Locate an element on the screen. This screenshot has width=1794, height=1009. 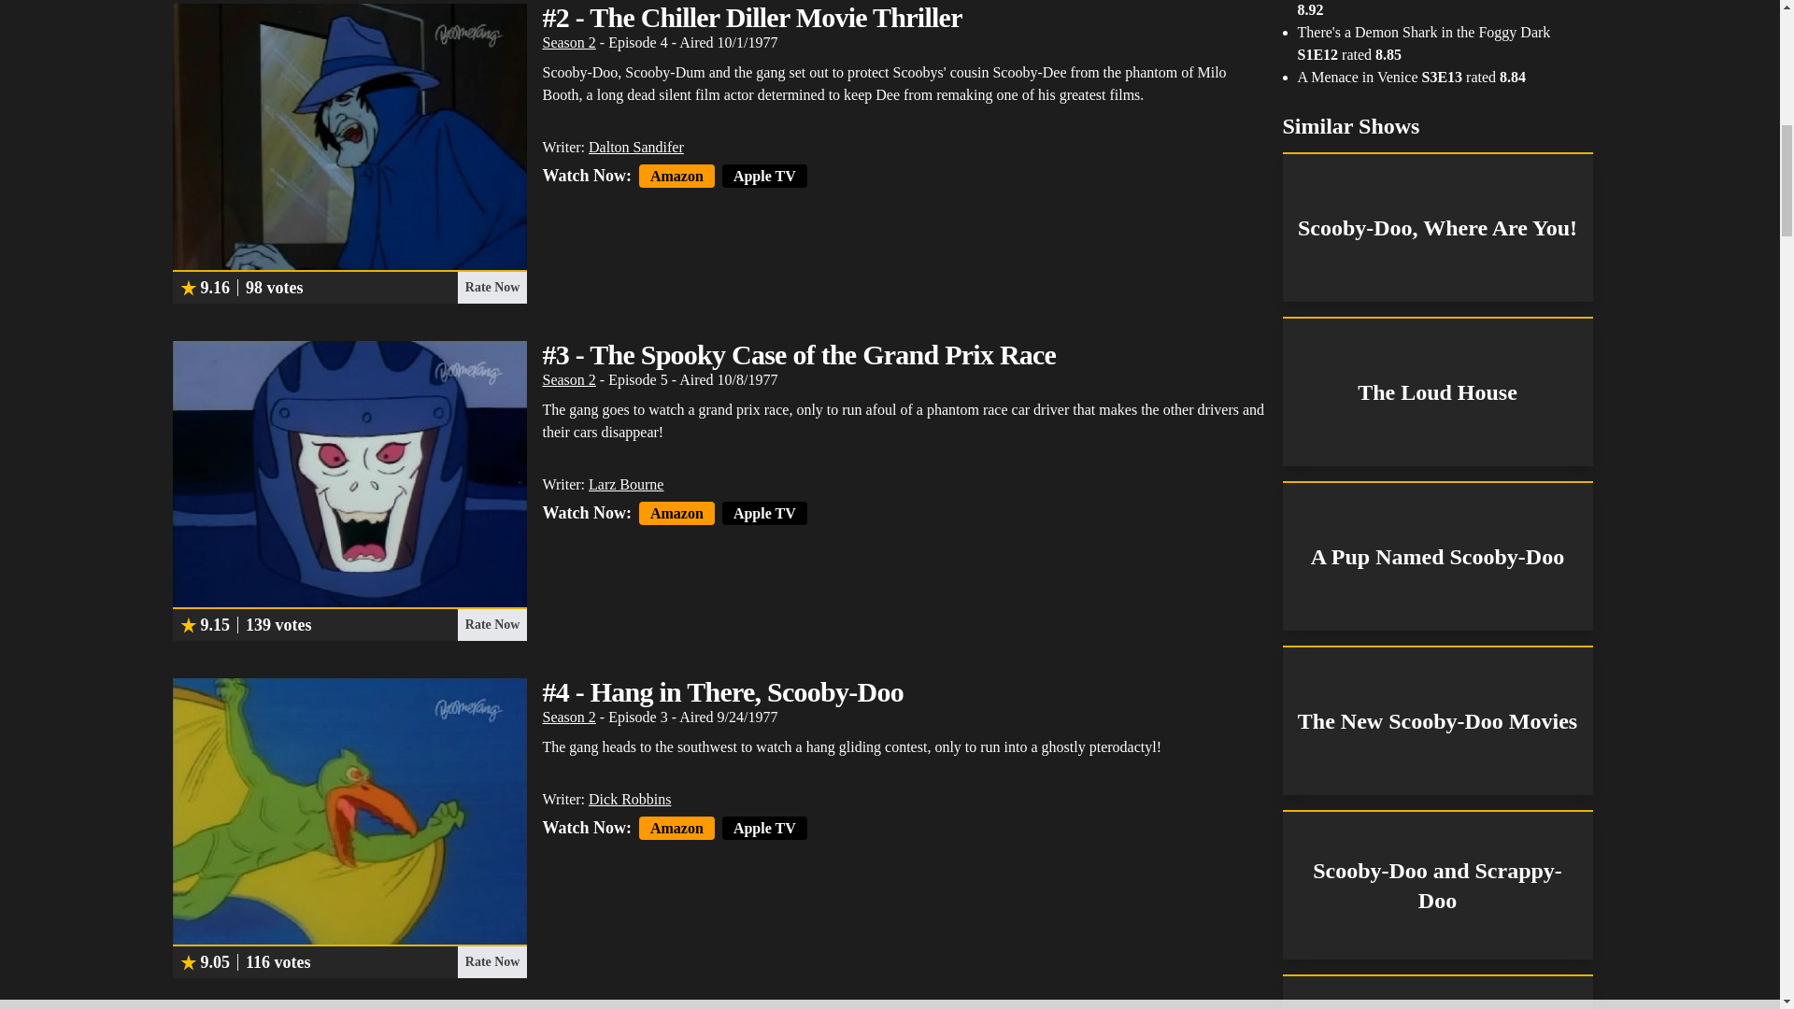
Amazon is located at coordinates (676, 176).